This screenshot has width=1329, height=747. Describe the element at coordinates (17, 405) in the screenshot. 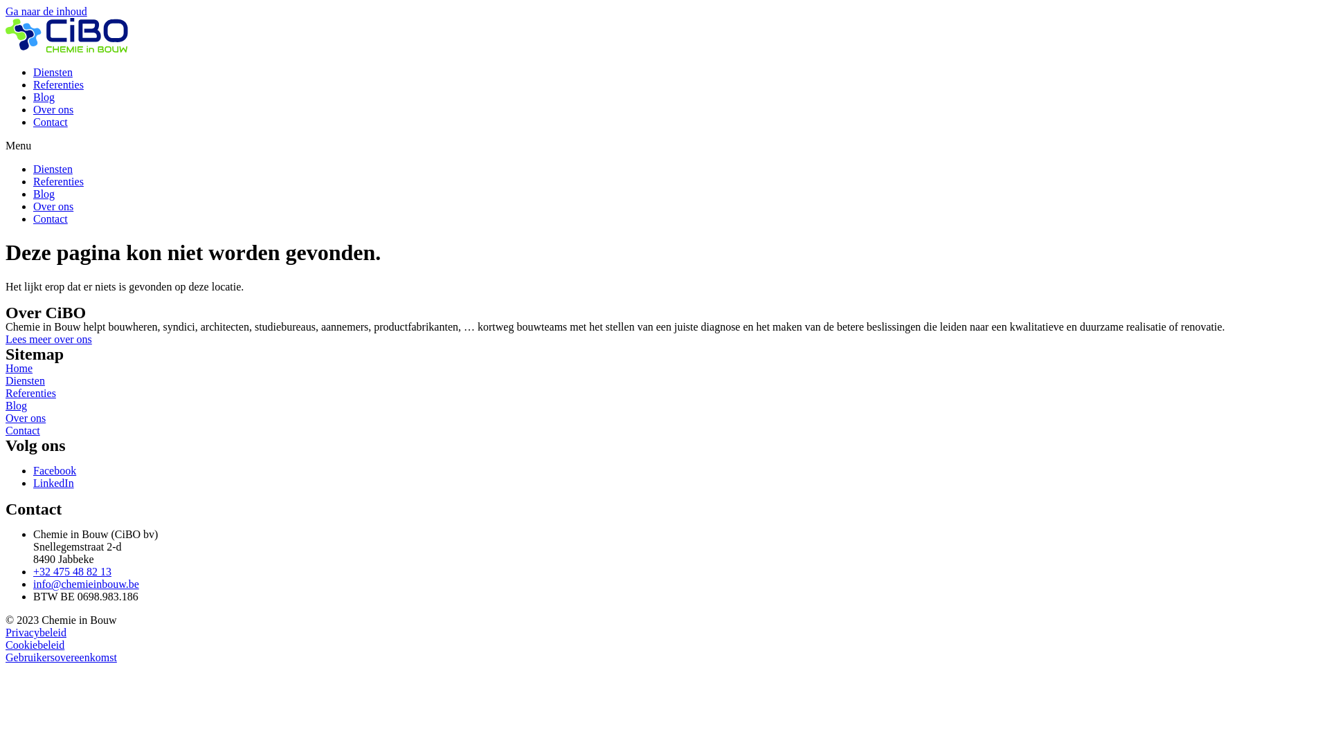

I see `Blog` at that location.